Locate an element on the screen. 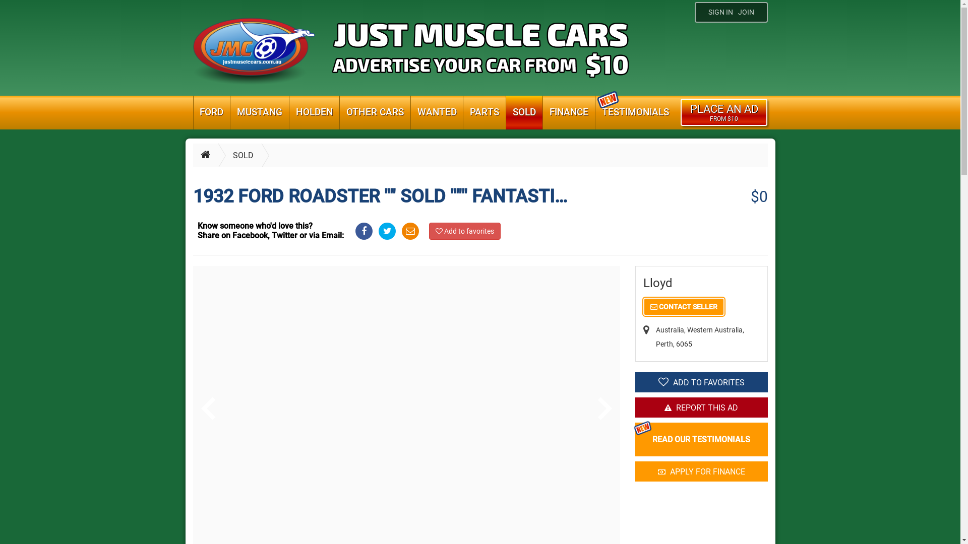  PARTS is located at coordinates (484, 113).